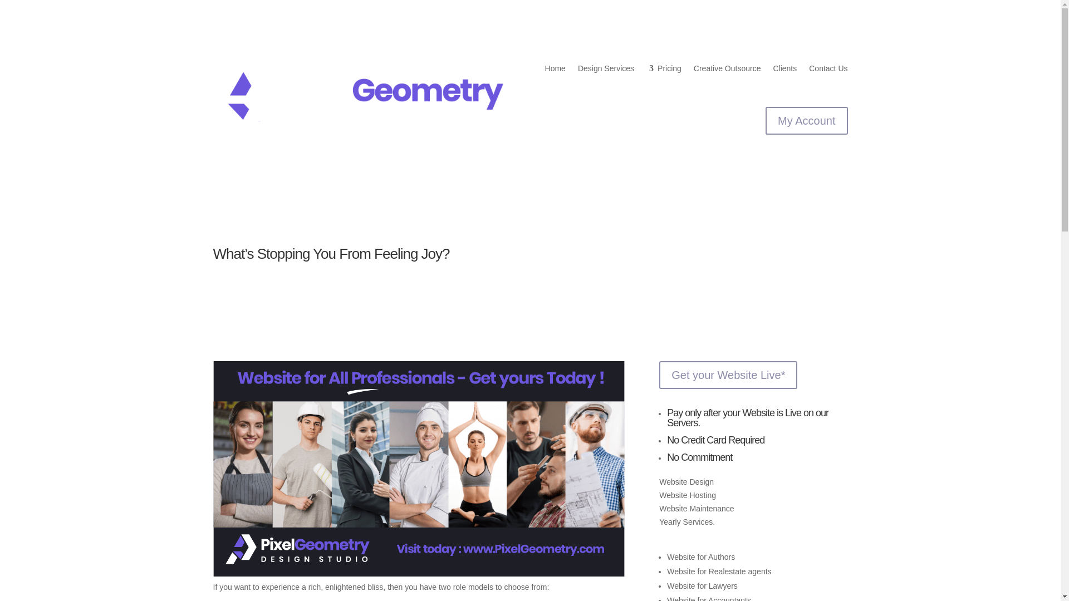 The height and width of the screenshot is (601, 1069). I want to click on Creative Outsource, so click(727, 68).